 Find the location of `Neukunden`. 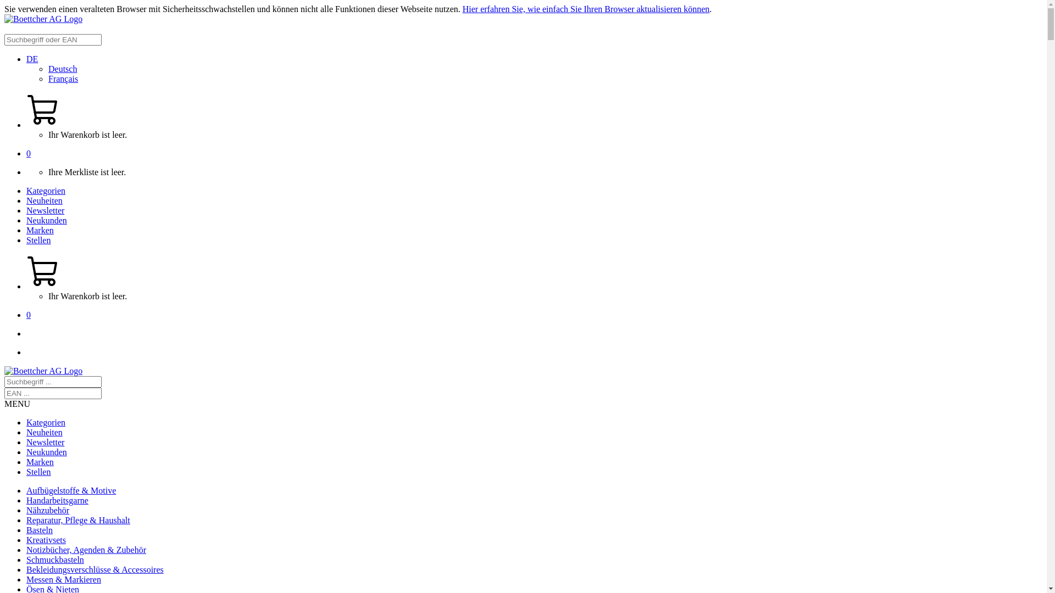

Neukunden is located at coordinates (47, 452).